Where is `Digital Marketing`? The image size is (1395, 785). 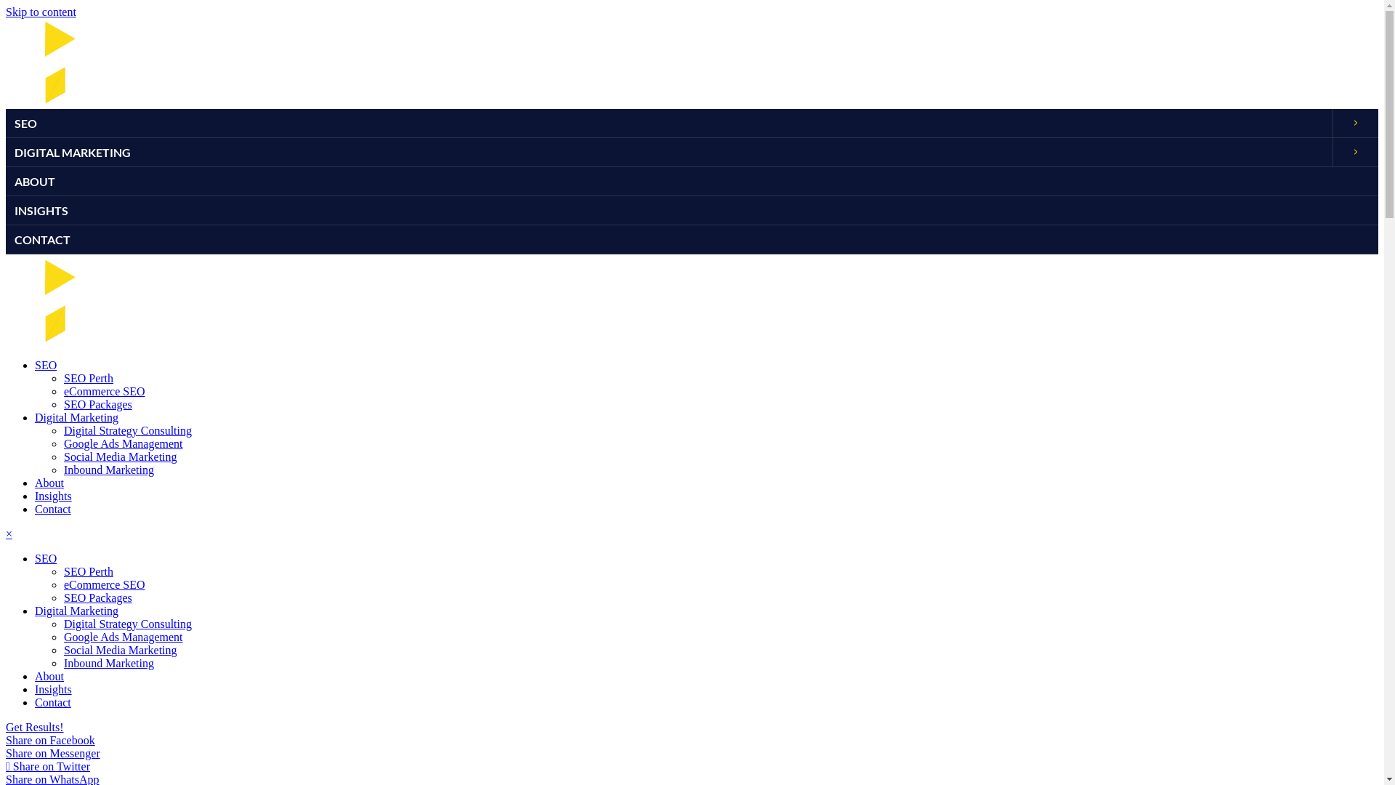
Digital Marketing is located at coordinates (77, 611).